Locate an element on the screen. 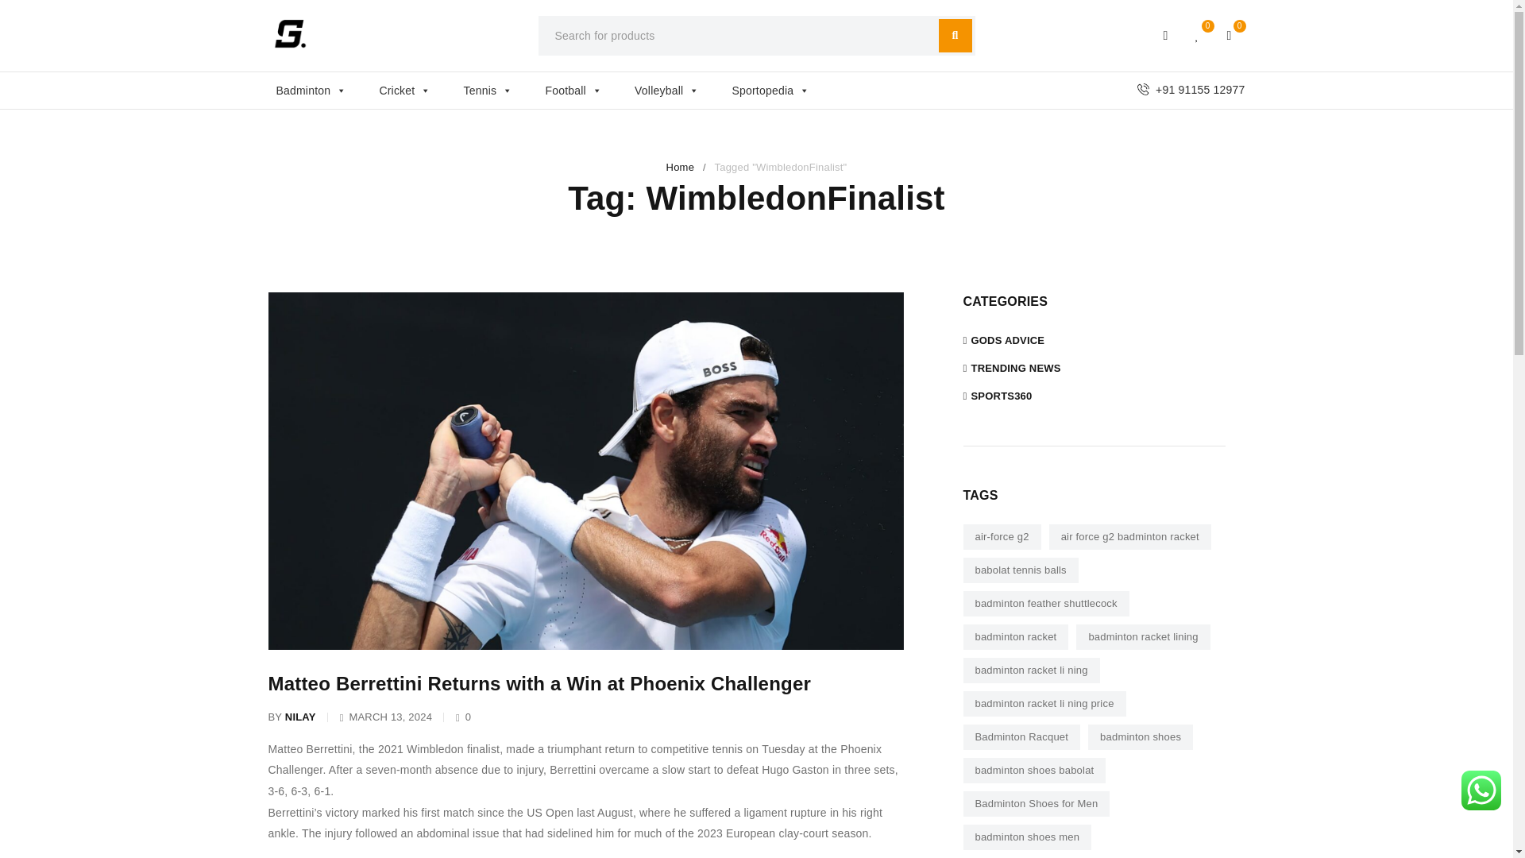 This screenshot has width=1525, height=858. Posts by Nilay is located at coordinates (300, 717).